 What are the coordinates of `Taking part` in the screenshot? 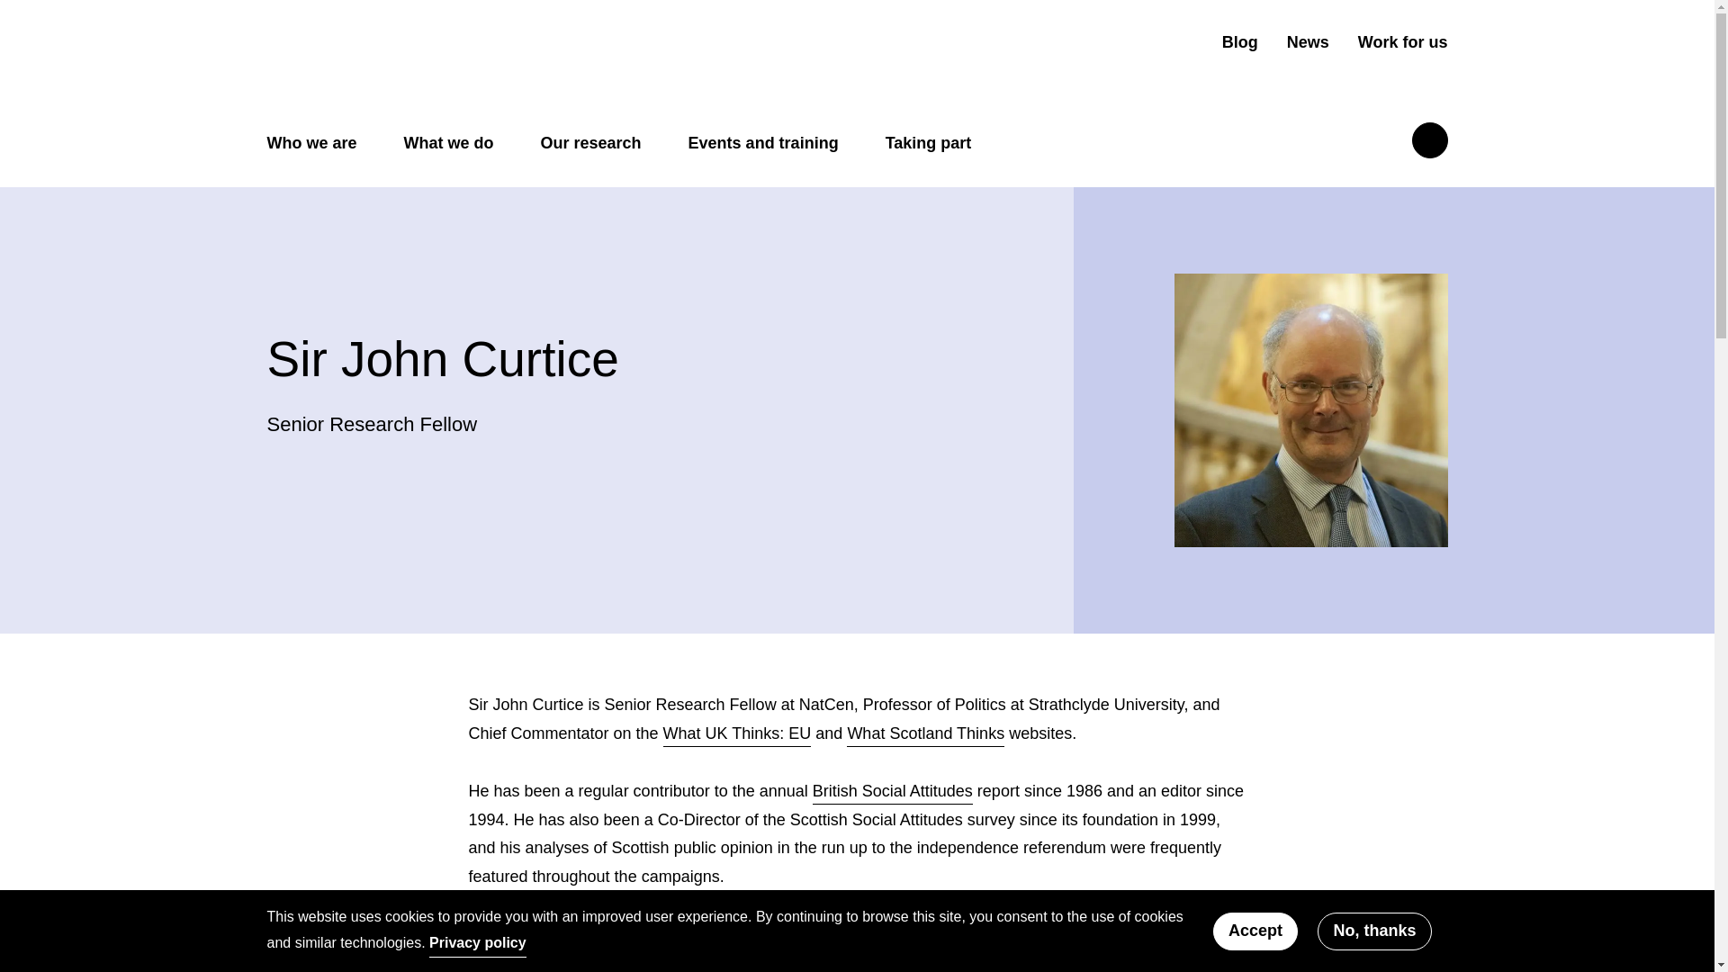 It's located at (928, 144).